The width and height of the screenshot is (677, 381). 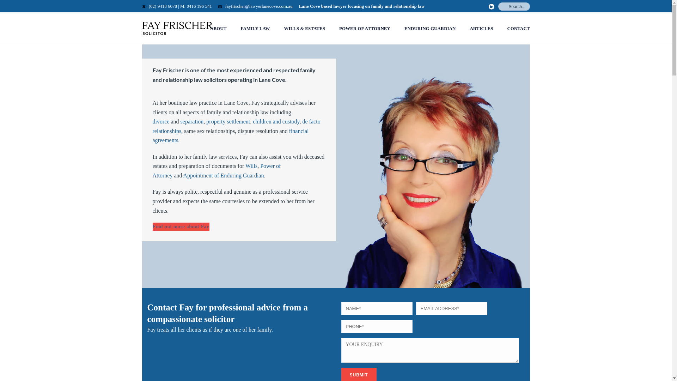 What do you see at coordinates (276, 121) in the screenshot?
I see `children and custody` at bounding box center [276, 121].